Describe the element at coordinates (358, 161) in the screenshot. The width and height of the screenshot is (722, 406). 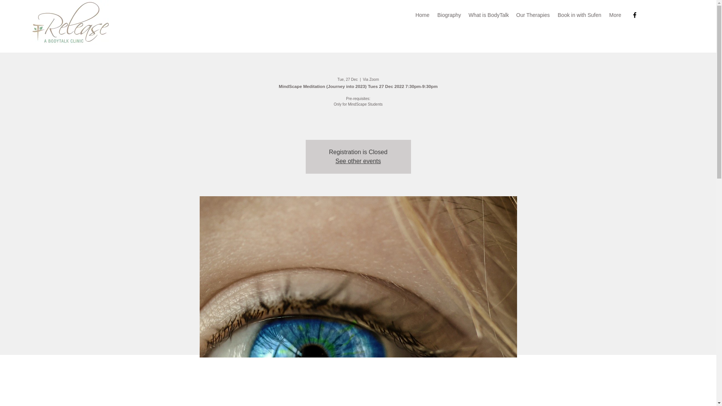
I see `See other events` at that location.